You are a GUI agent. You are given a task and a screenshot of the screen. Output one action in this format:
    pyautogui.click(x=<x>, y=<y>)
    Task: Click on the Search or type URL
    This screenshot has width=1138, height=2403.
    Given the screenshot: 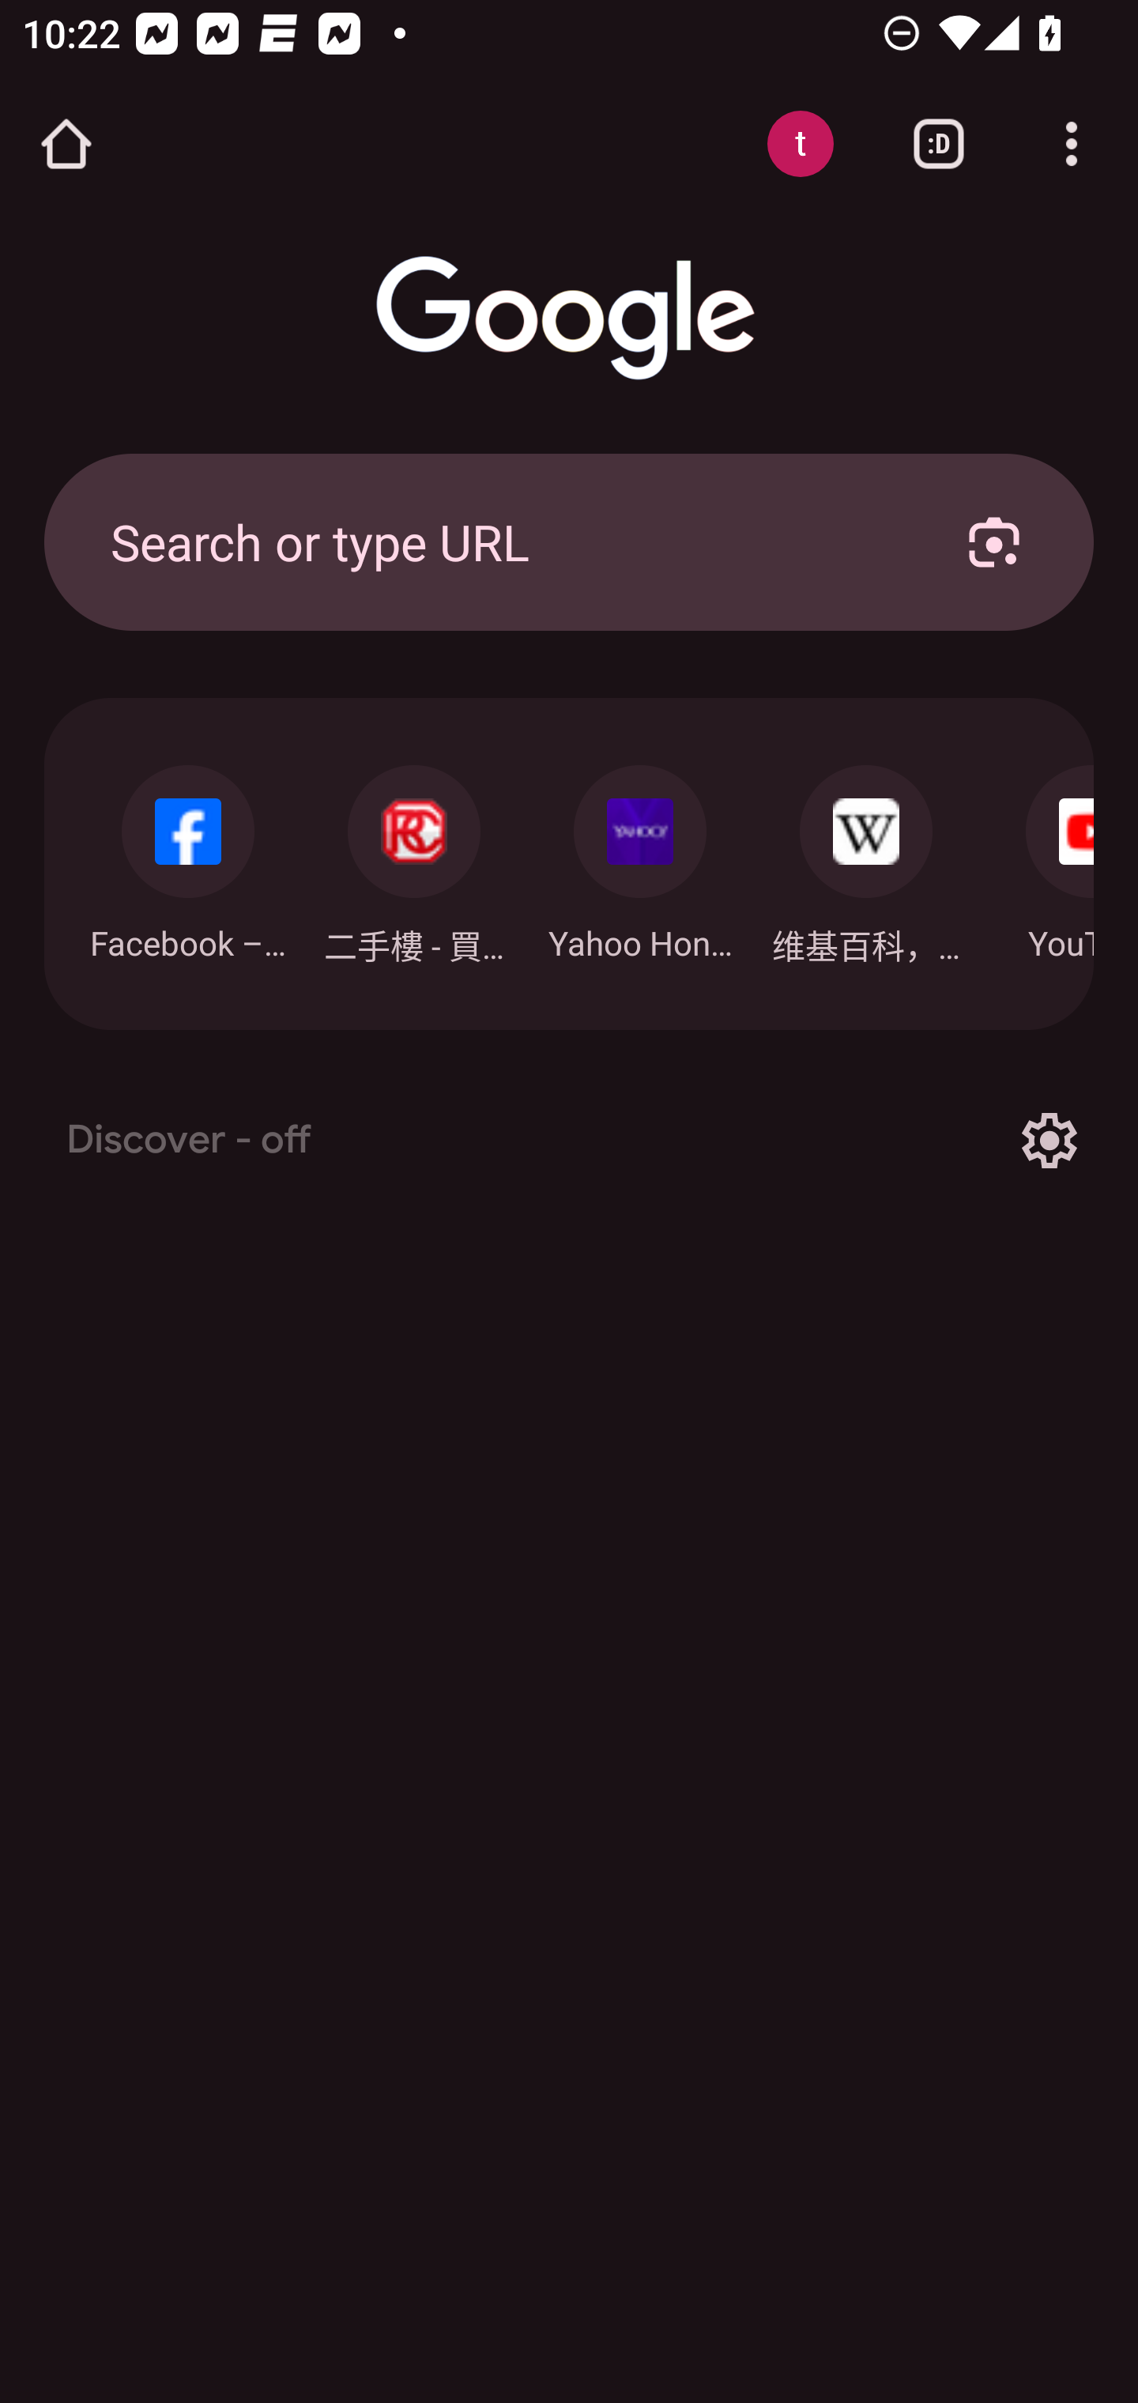 What is the action you would take?
    pyautogui.click(x=502, y=541)
    